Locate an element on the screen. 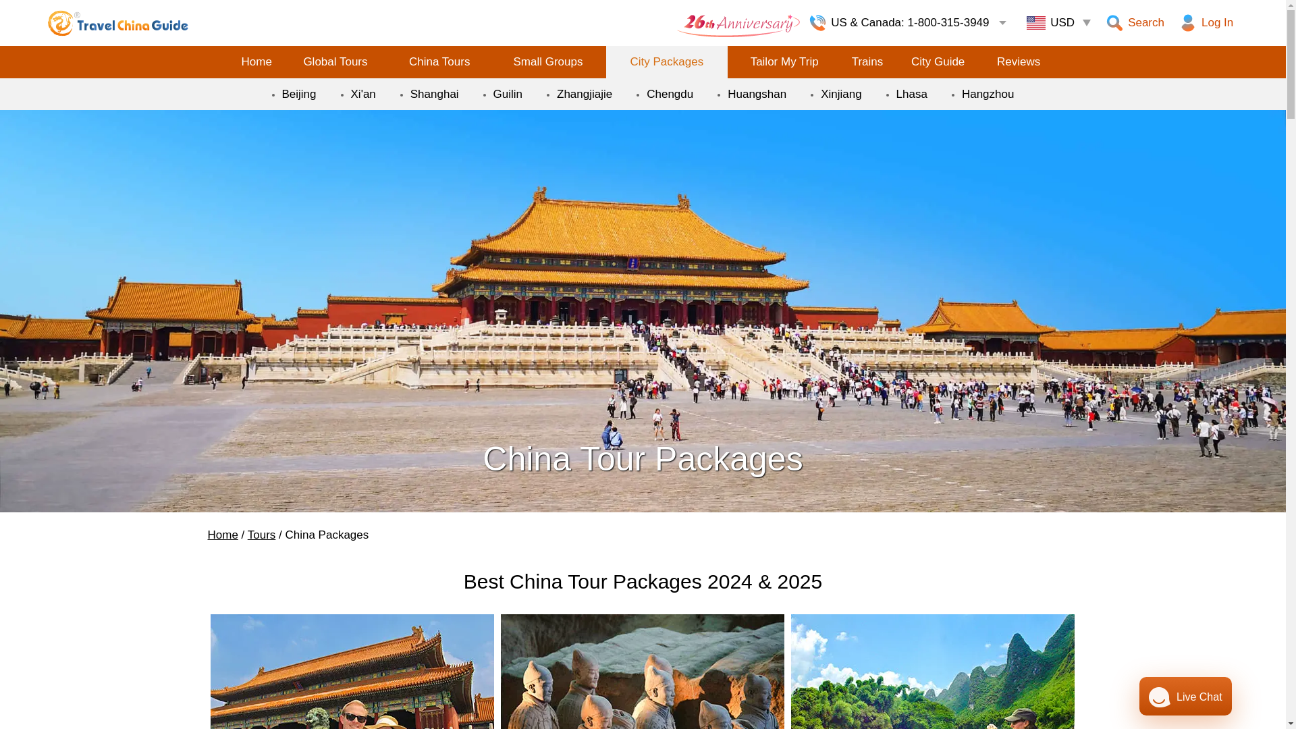 This screenshot has height=729, width=1296. Beijing is located at coordinates (299, 94).